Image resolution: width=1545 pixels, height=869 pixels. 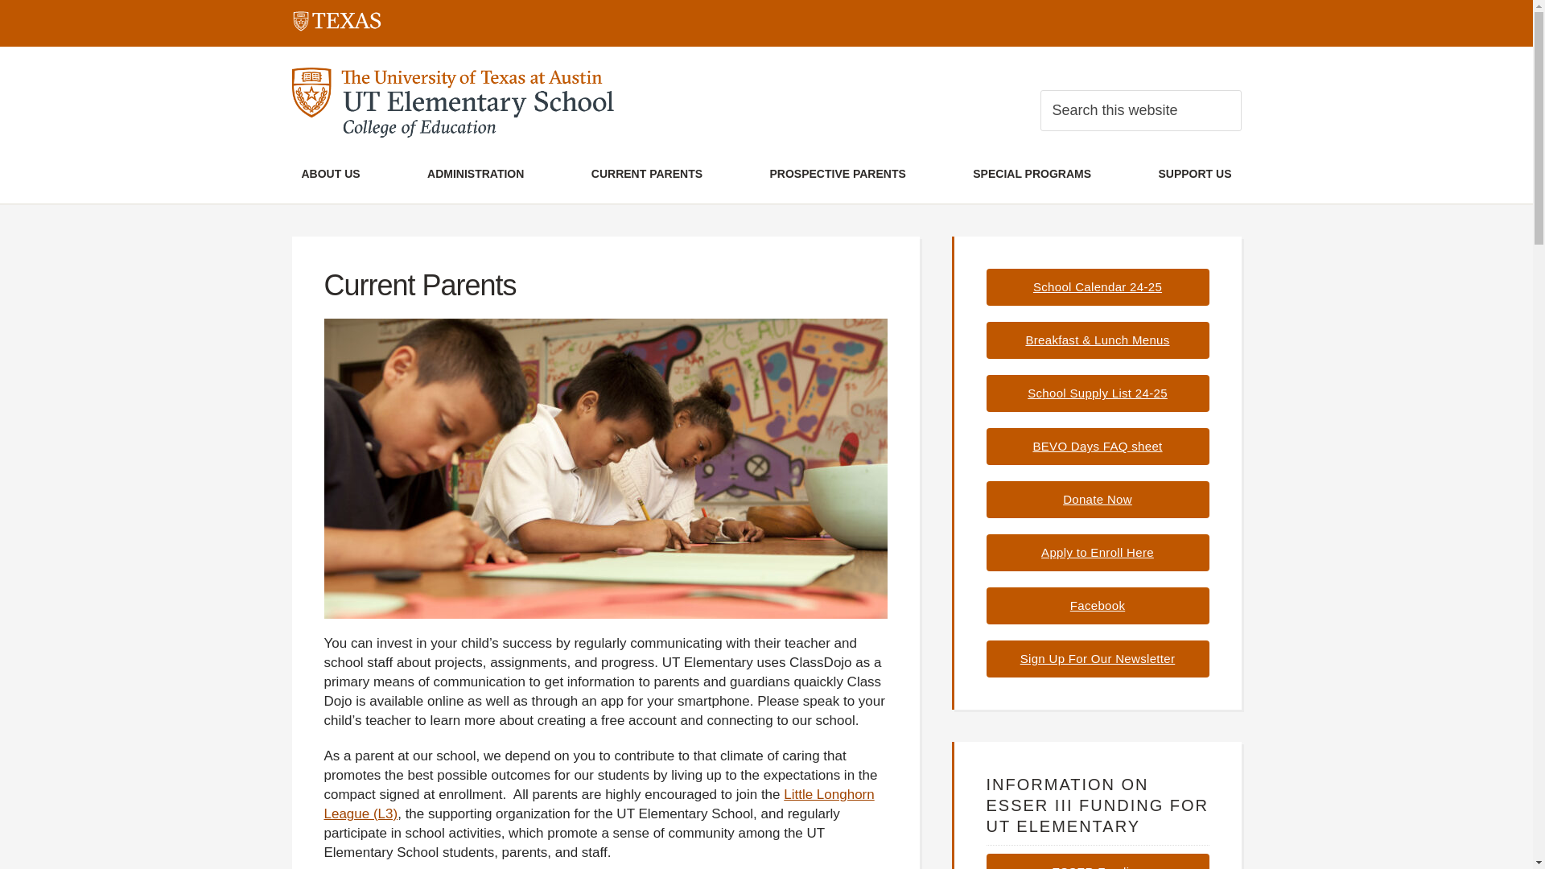 What do you see at coordinates (1032, 175) in the screenshot?
I see `SPECIAL PROGRAMS` at bounding box center [1032, 175].